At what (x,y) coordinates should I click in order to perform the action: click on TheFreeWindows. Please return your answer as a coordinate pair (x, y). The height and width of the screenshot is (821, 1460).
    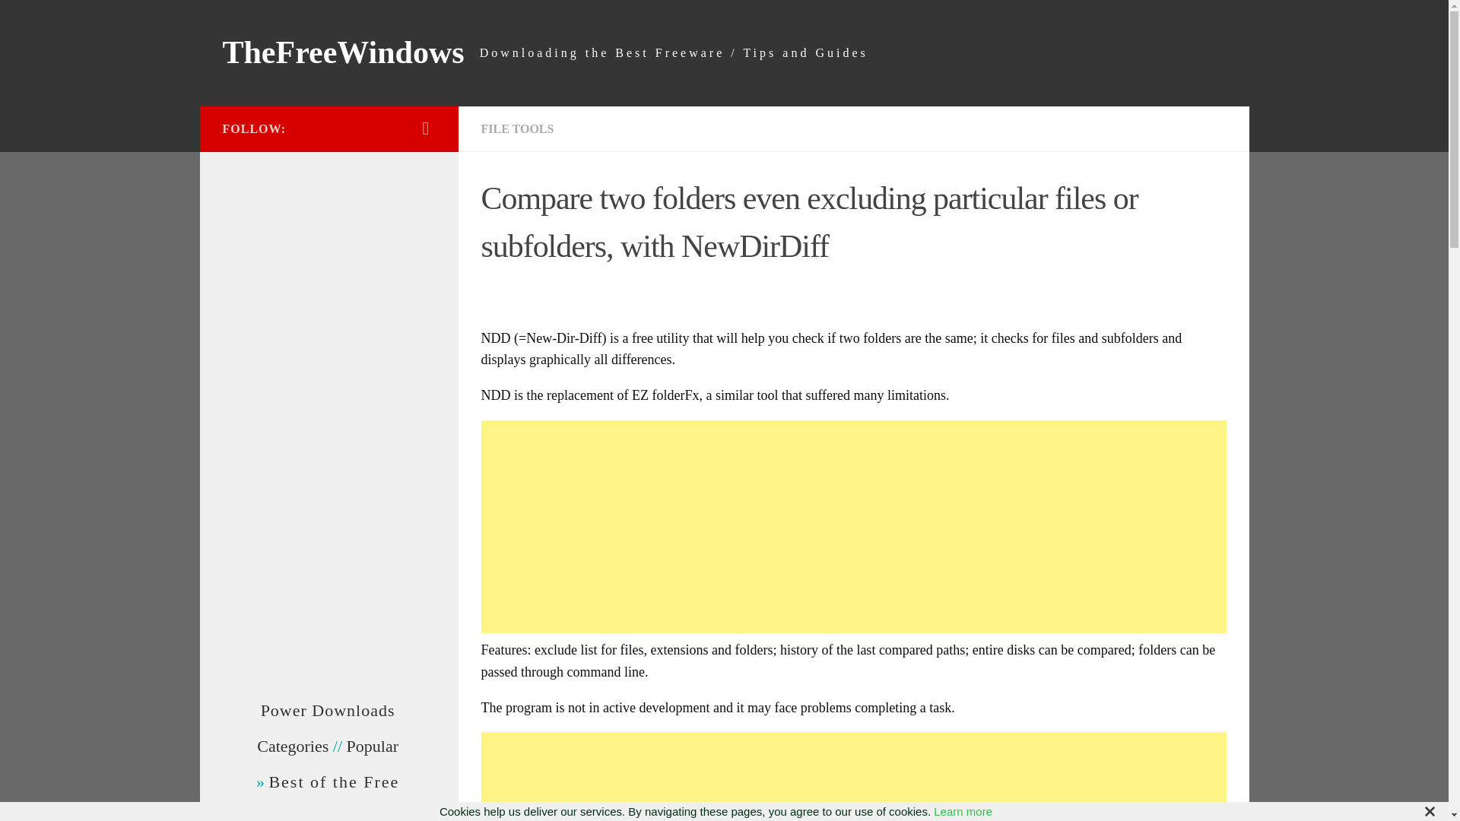
    Looking at the image, I should click on (342, 53).